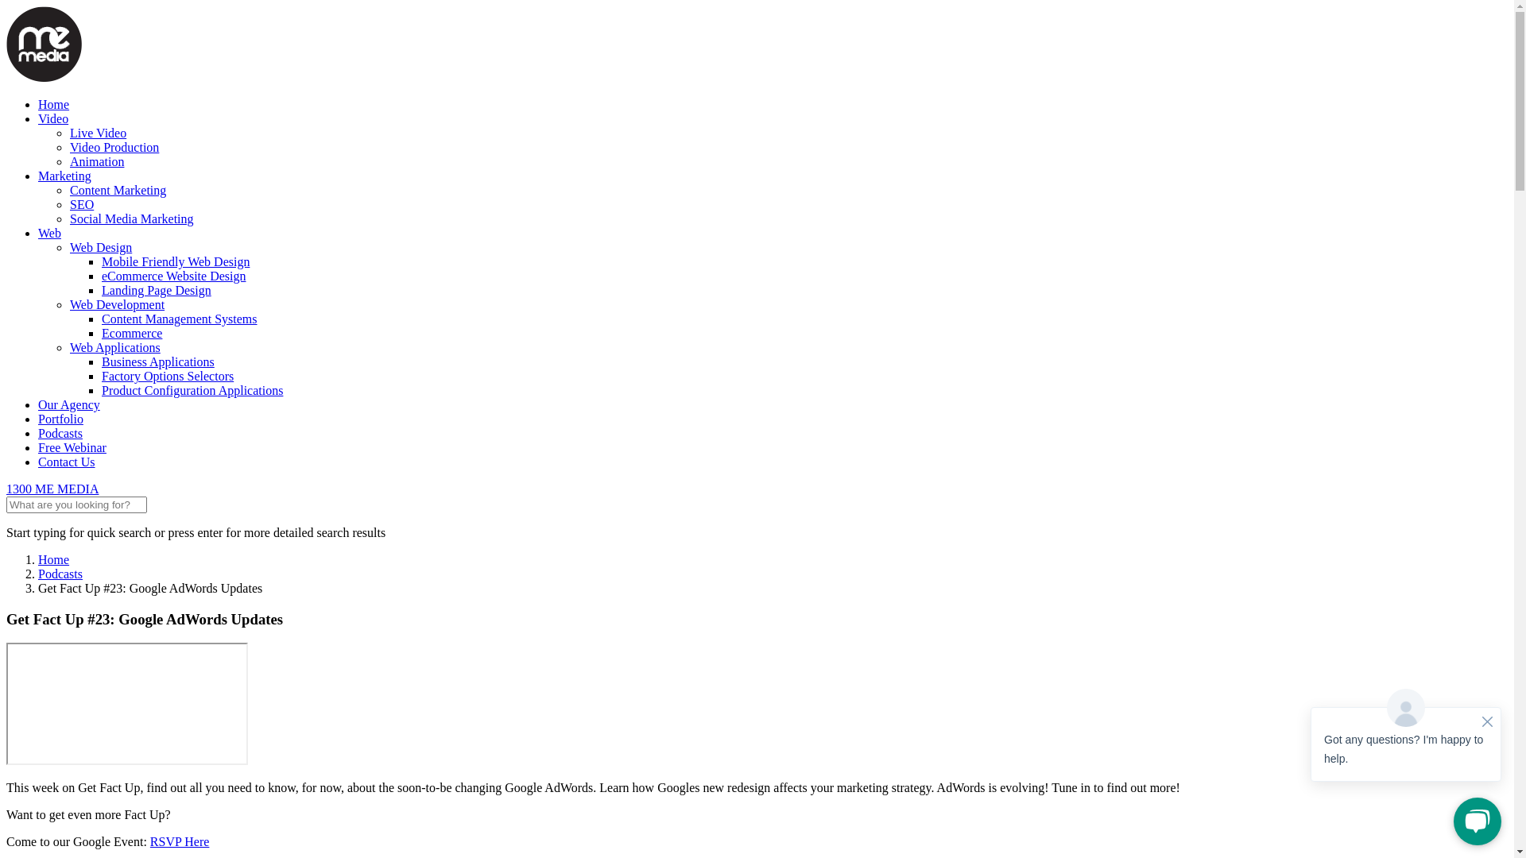  Describe the element at coordinates (176, 262) in the screenshot. I see `Mobile Friendly Web Design` at that location.